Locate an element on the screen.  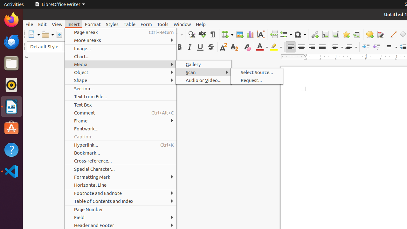
Thunderbird Mail is located at coordinates (11, 42).